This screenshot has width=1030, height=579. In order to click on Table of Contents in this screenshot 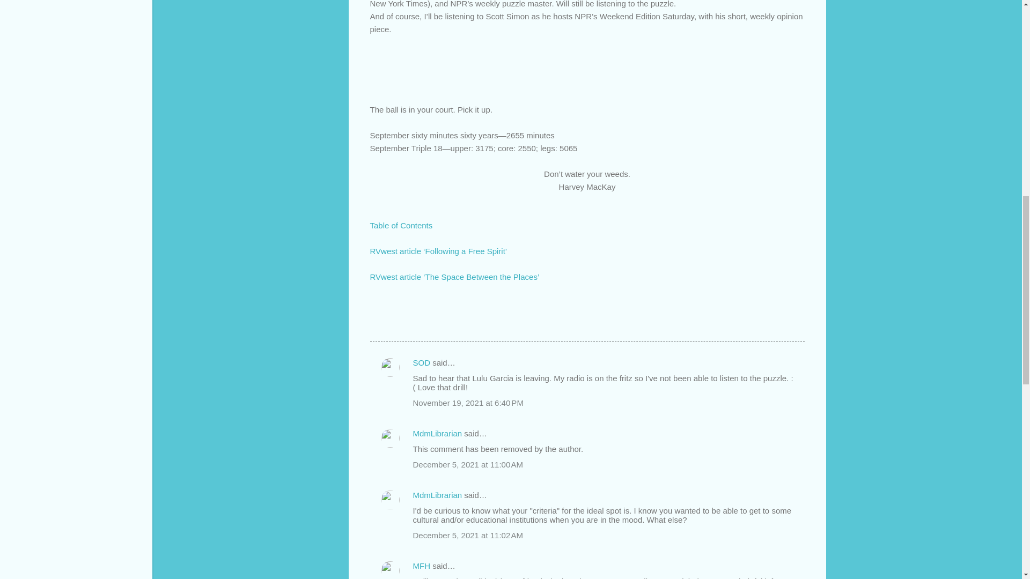, I will do `click(401, 225)`.